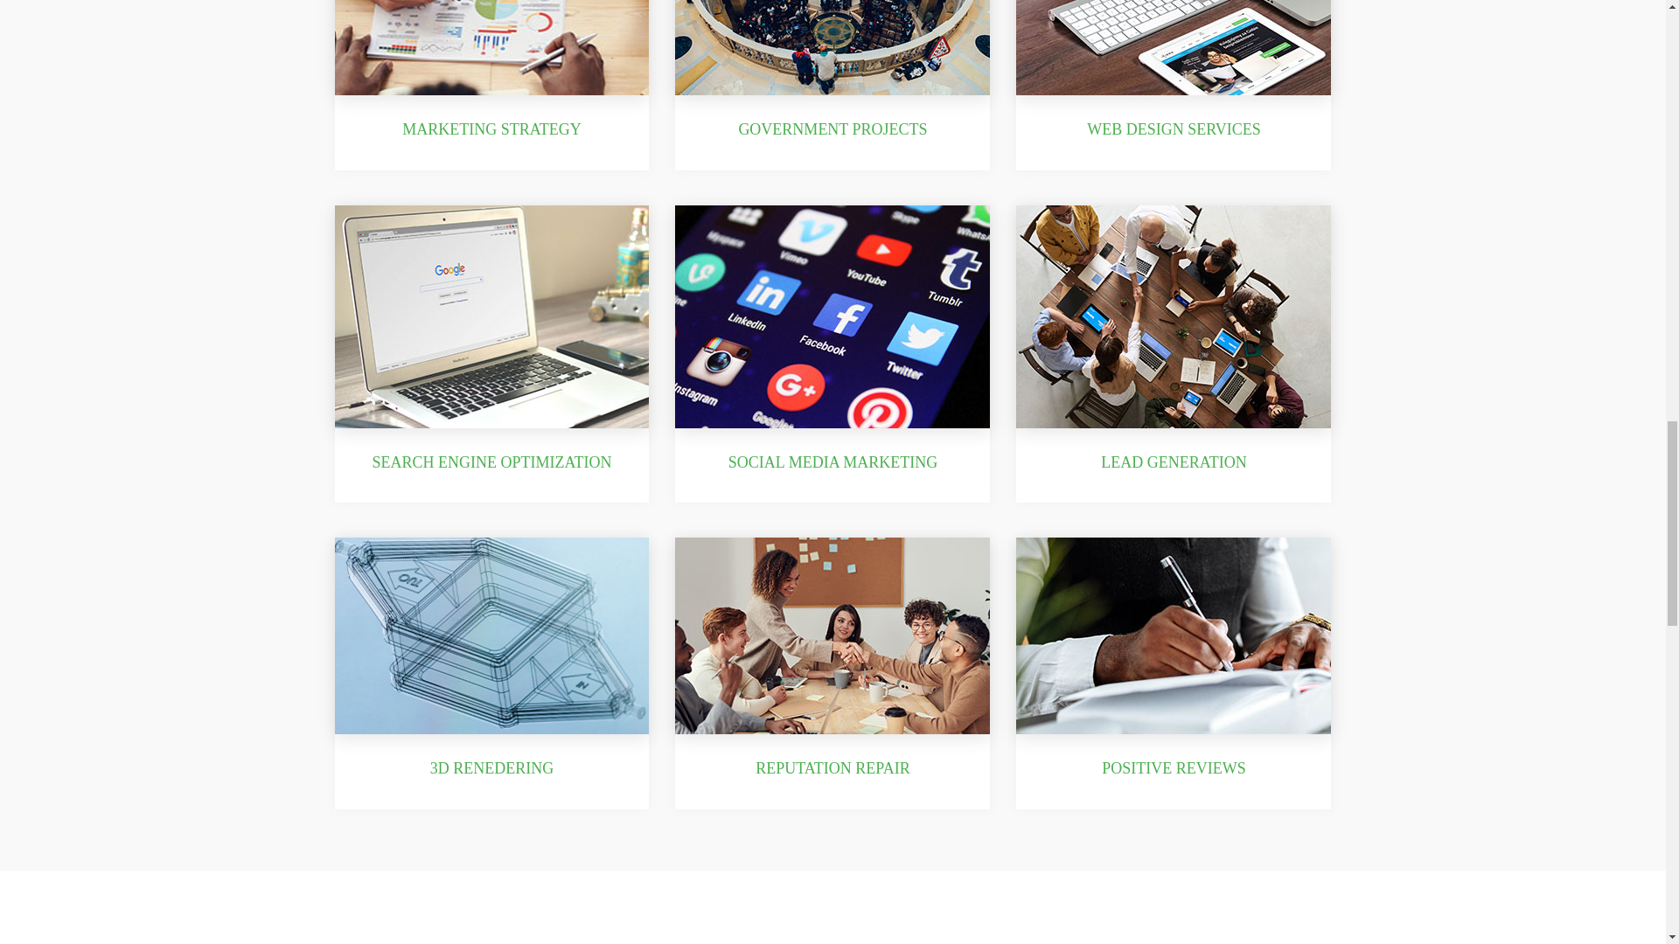 This screenshot has height=944, width=1679. I want to click on MARKETING STRATEGY, so click(491, 129).